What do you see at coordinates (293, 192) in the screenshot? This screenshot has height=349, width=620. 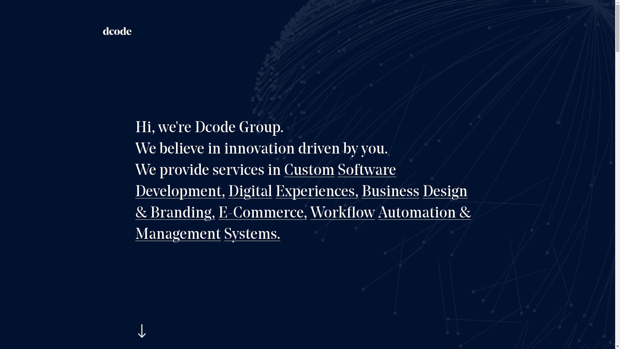 I see `Digital Experiences,` at bounding box center [293, 192].